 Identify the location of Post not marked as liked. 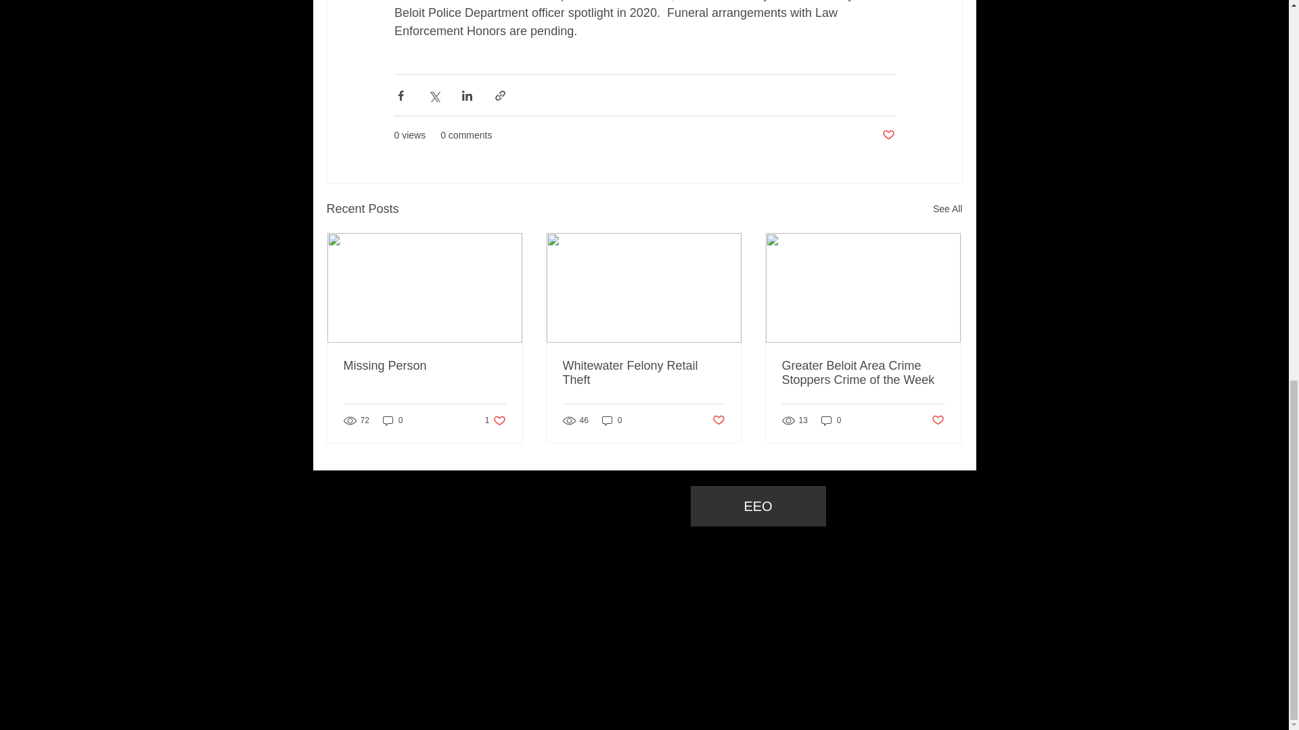
(888, 135).